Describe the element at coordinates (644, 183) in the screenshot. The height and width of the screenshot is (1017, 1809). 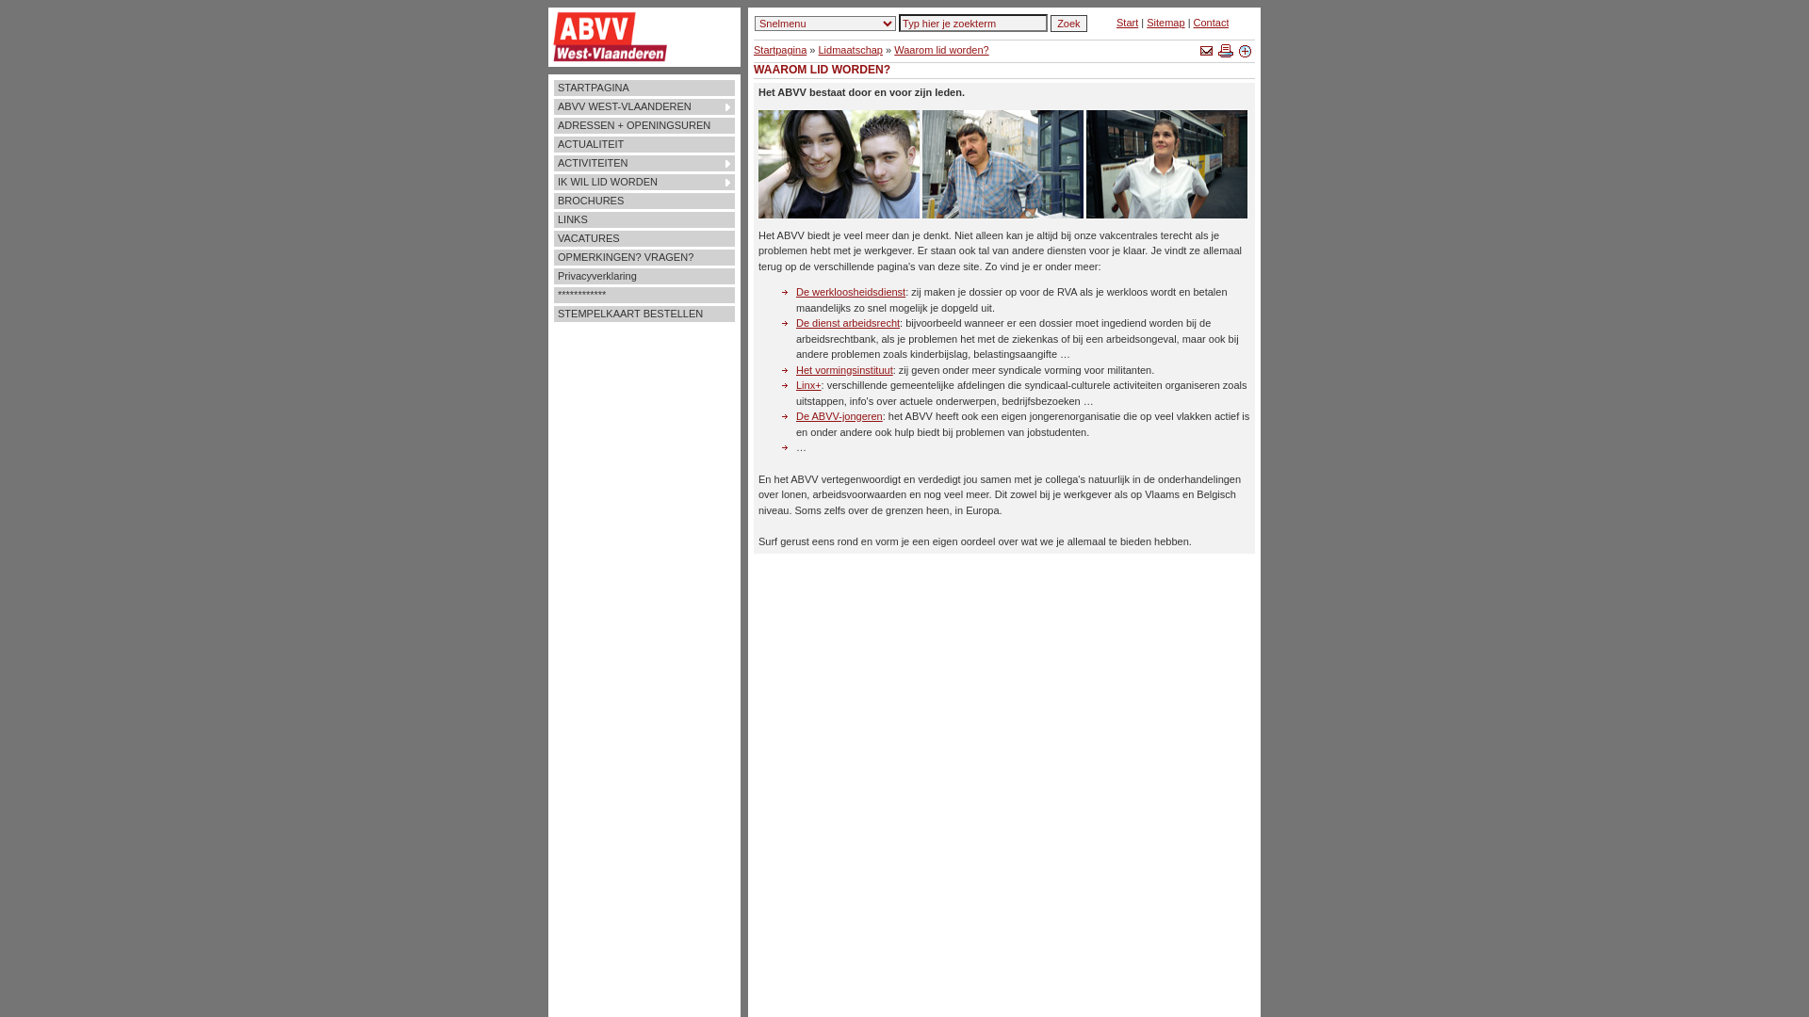
I see `IK WIL LID WORDEN` at that location.